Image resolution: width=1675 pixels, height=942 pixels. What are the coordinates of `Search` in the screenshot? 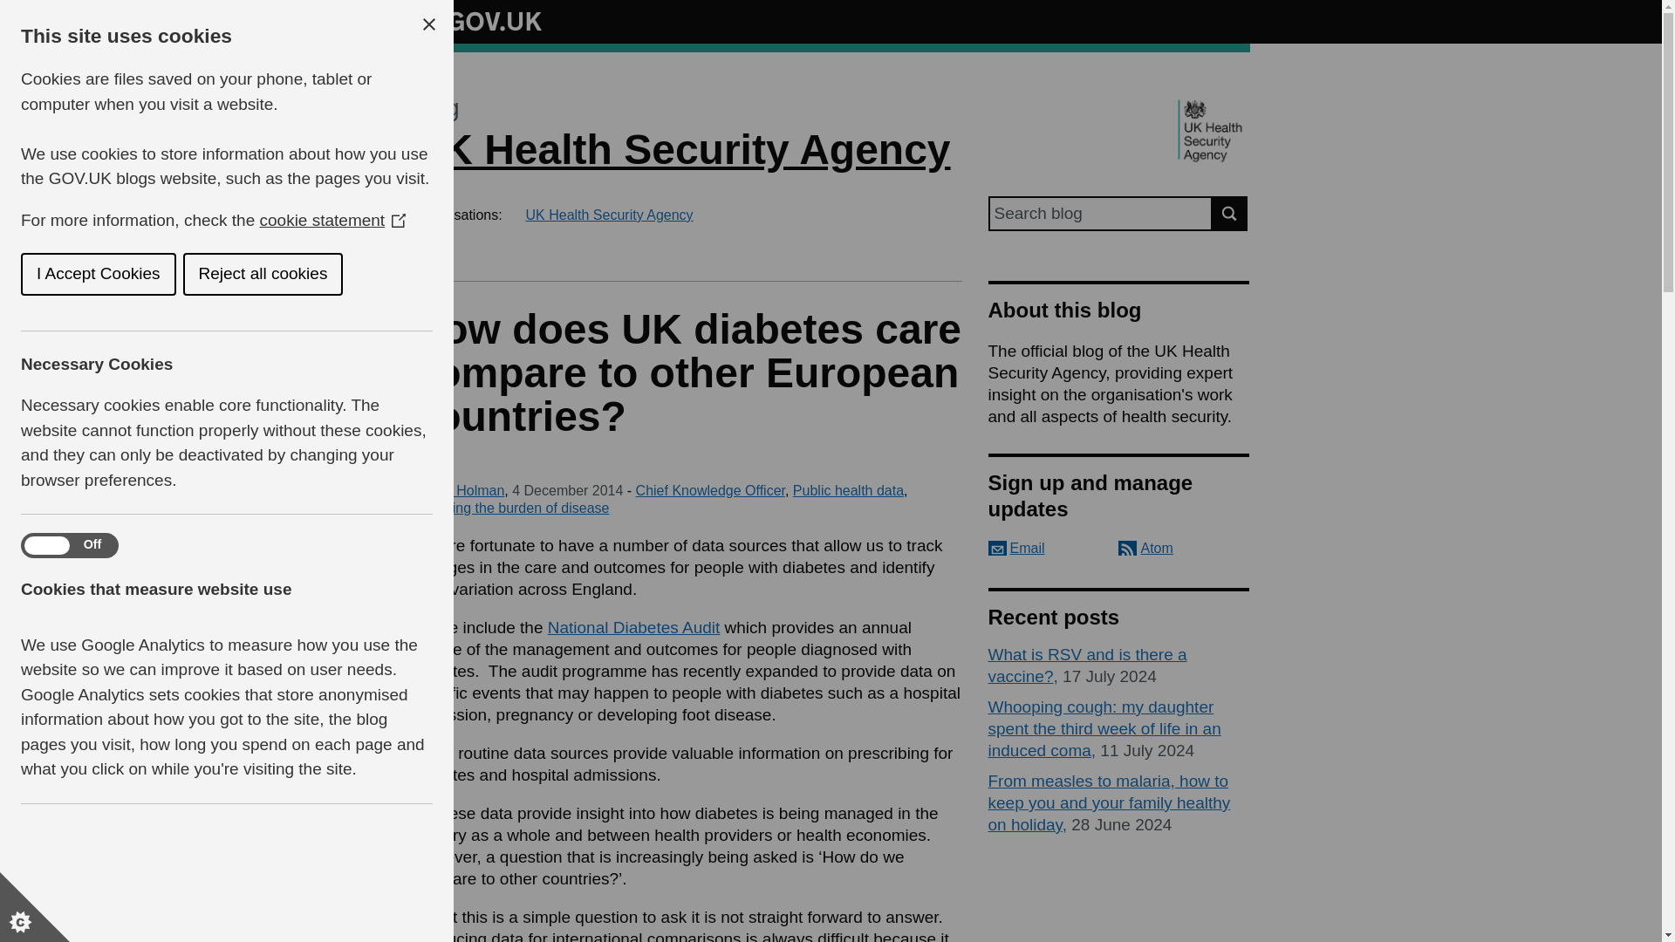 It's located at (1230, 213).